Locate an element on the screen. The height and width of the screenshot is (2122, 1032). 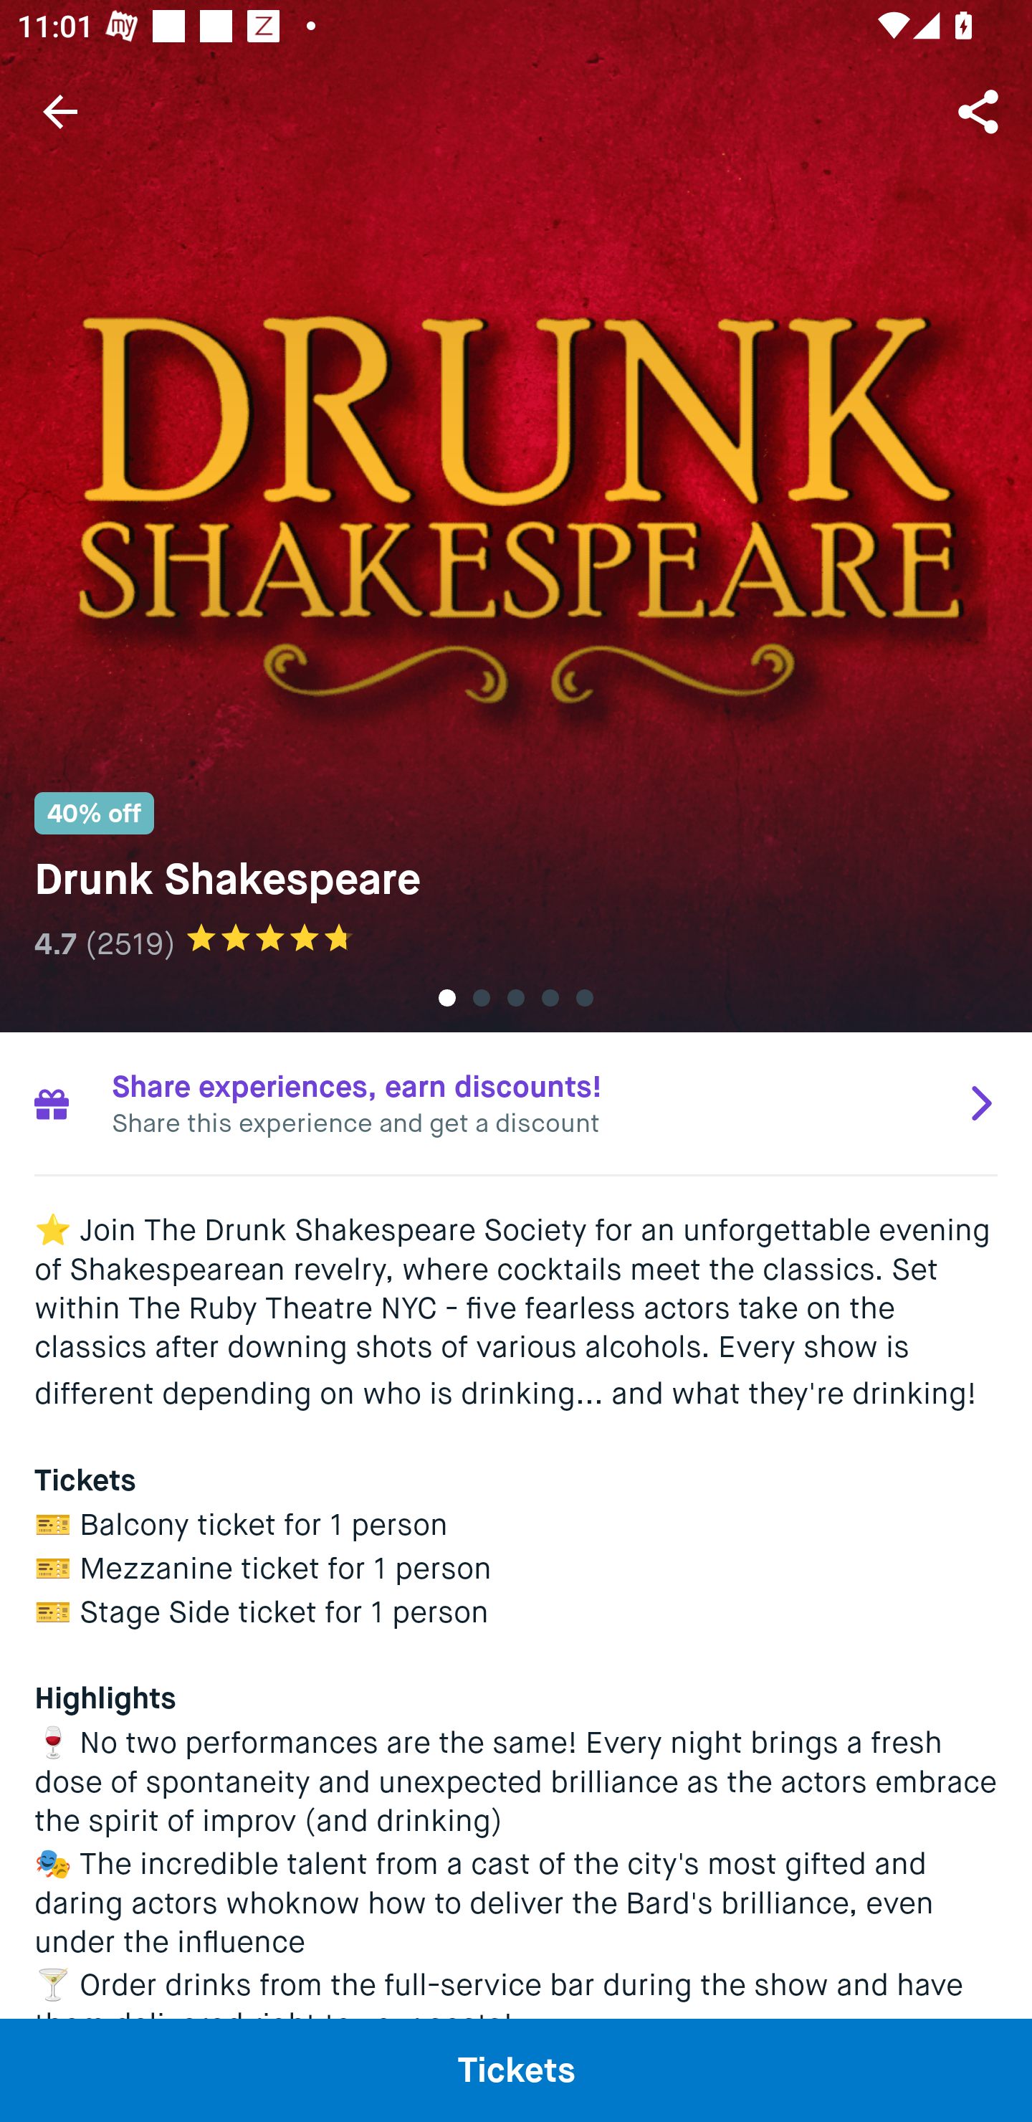
(2519) is located at coordinates (130, 943).